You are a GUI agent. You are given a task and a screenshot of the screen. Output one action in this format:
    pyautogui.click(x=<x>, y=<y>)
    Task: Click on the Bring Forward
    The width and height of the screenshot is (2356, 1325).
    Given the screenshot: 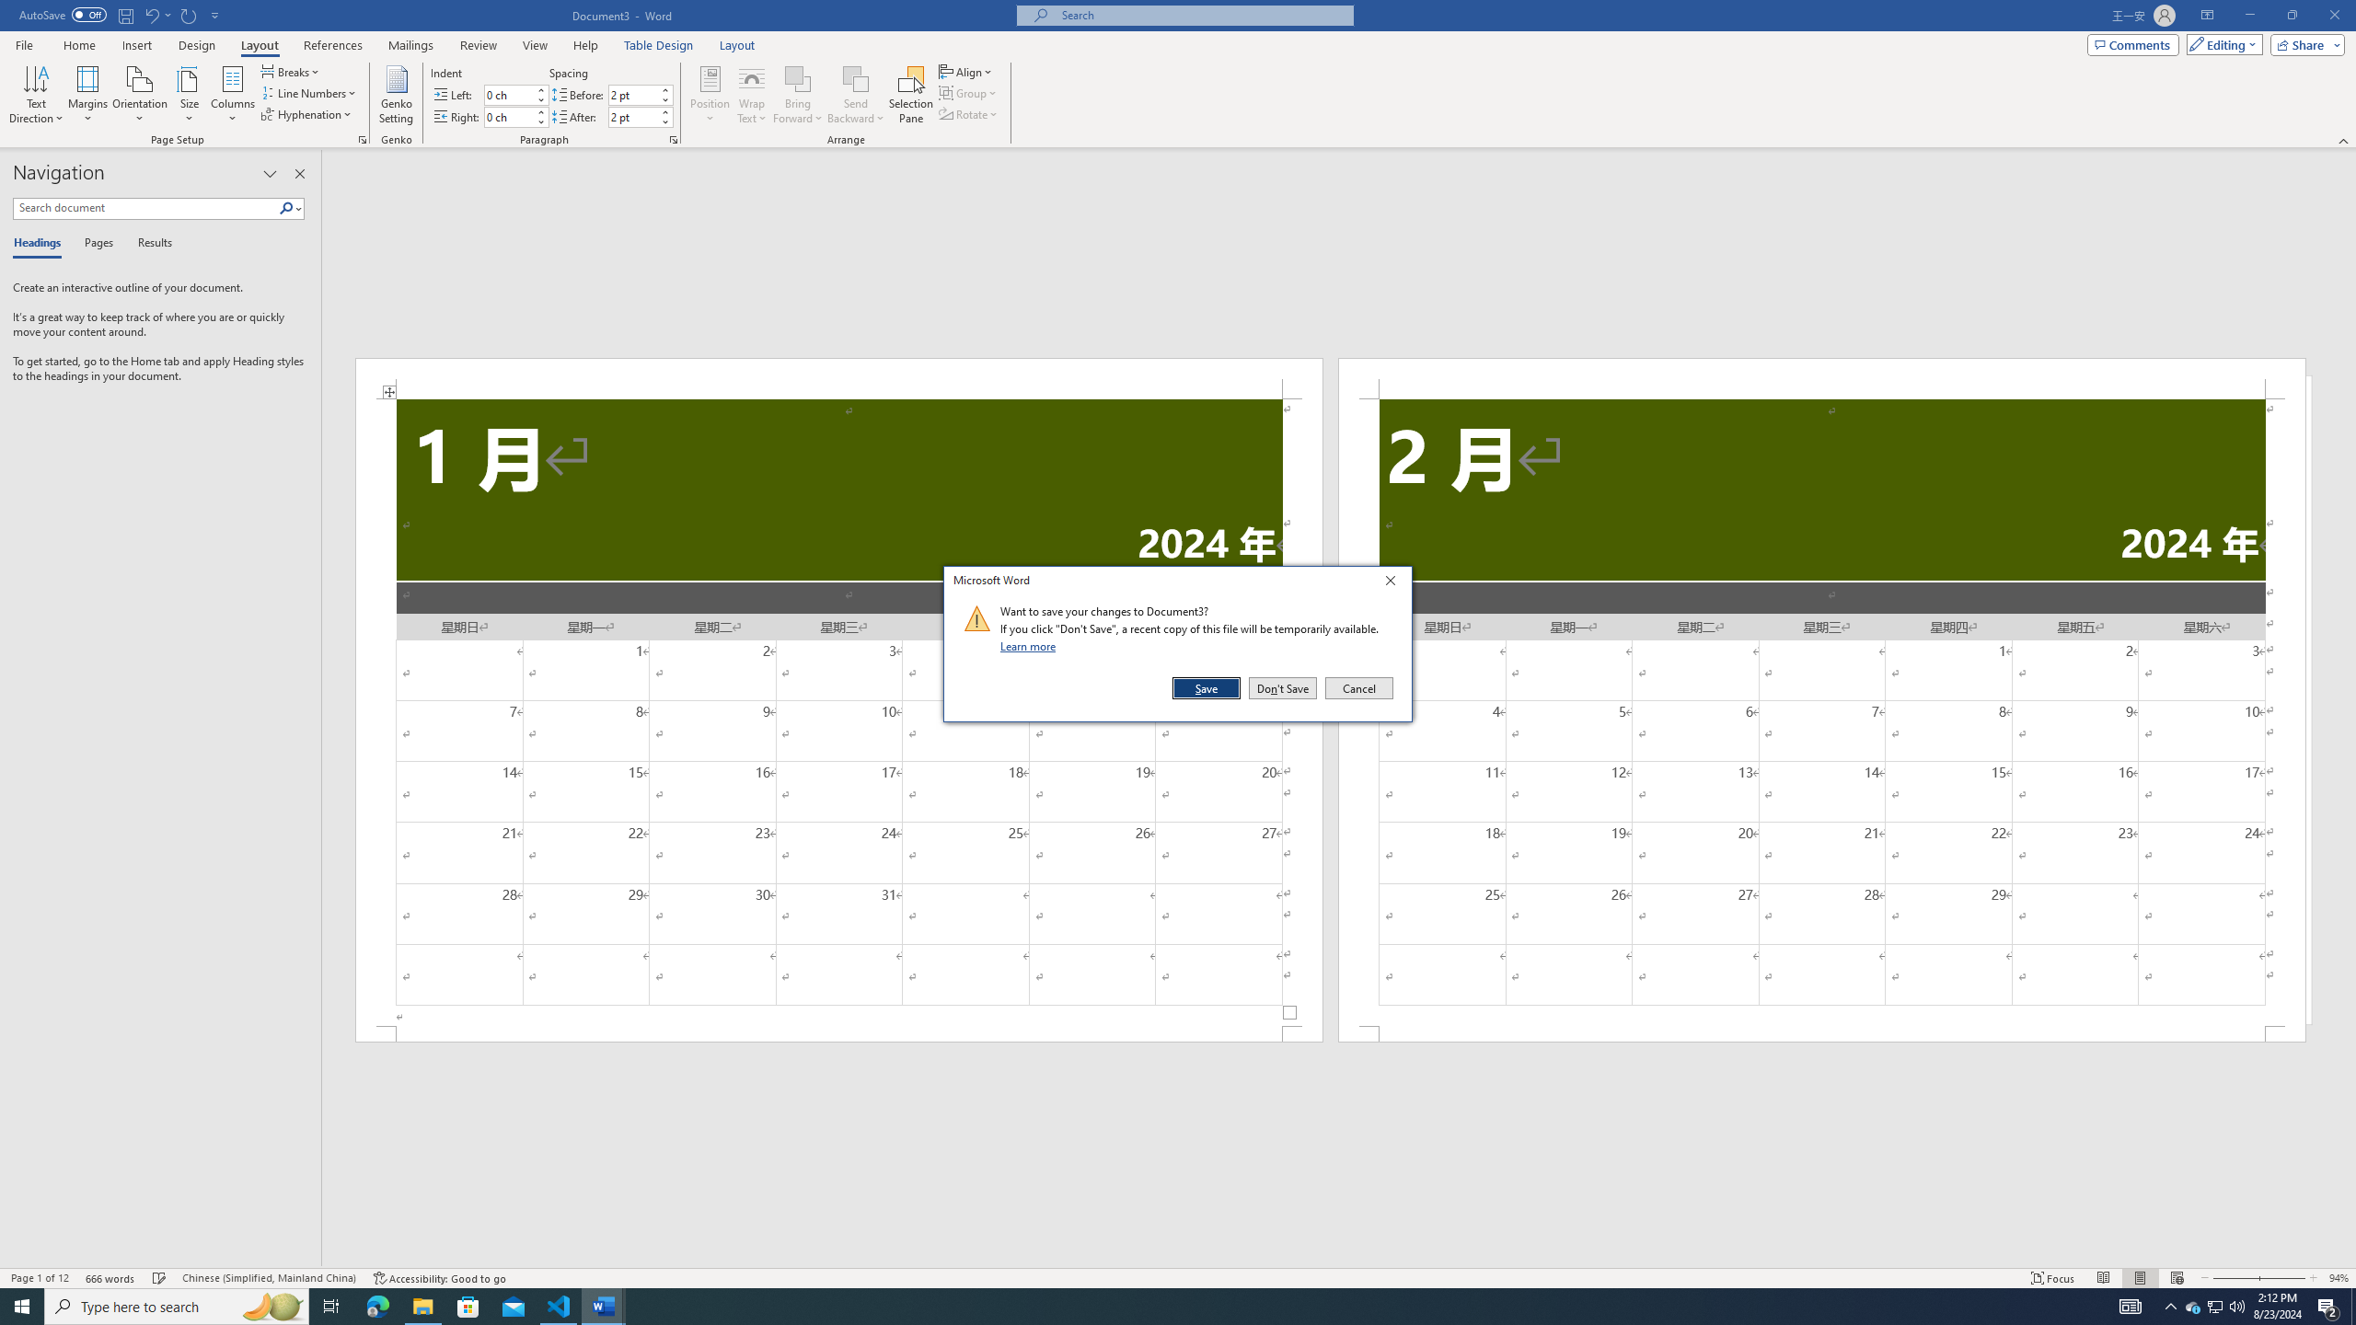 What is the action you would take?
    pyautogui.click(x=797, y=95)
    